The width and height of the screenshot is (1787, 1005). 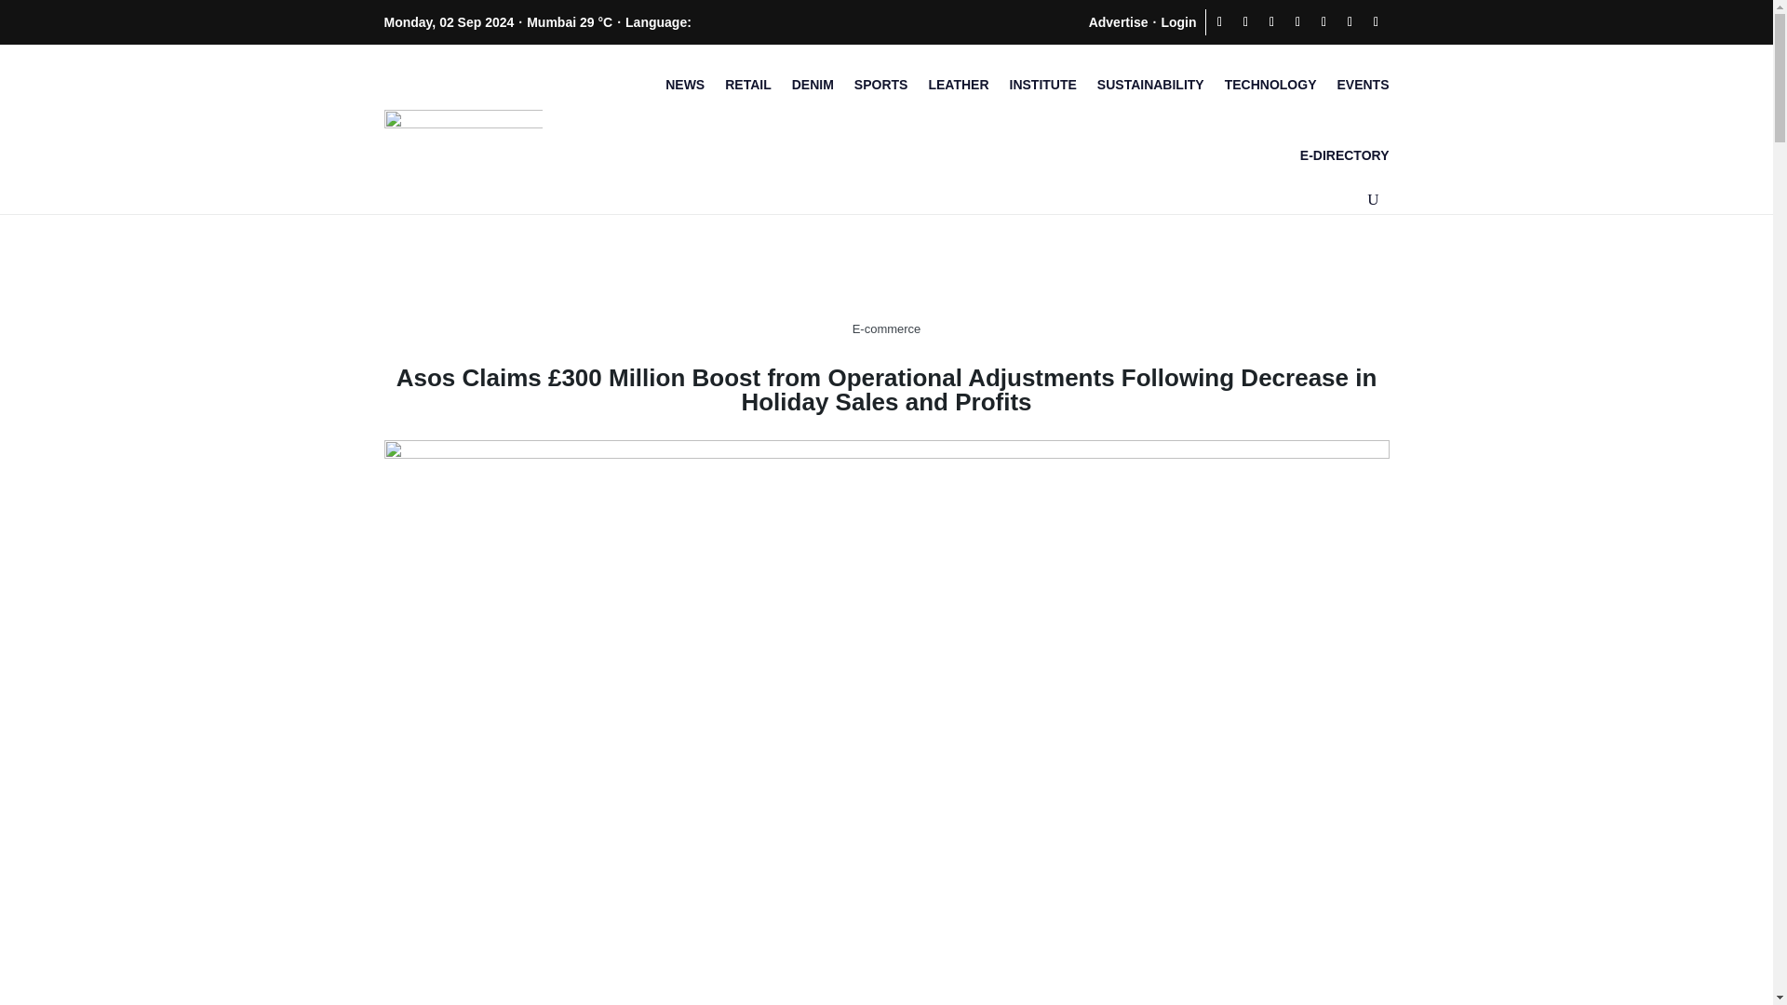 What do you see at coordinates (1271, 21) in the screenshot?
I see `Follow on Instagram` at bounding box center [1271, 21].